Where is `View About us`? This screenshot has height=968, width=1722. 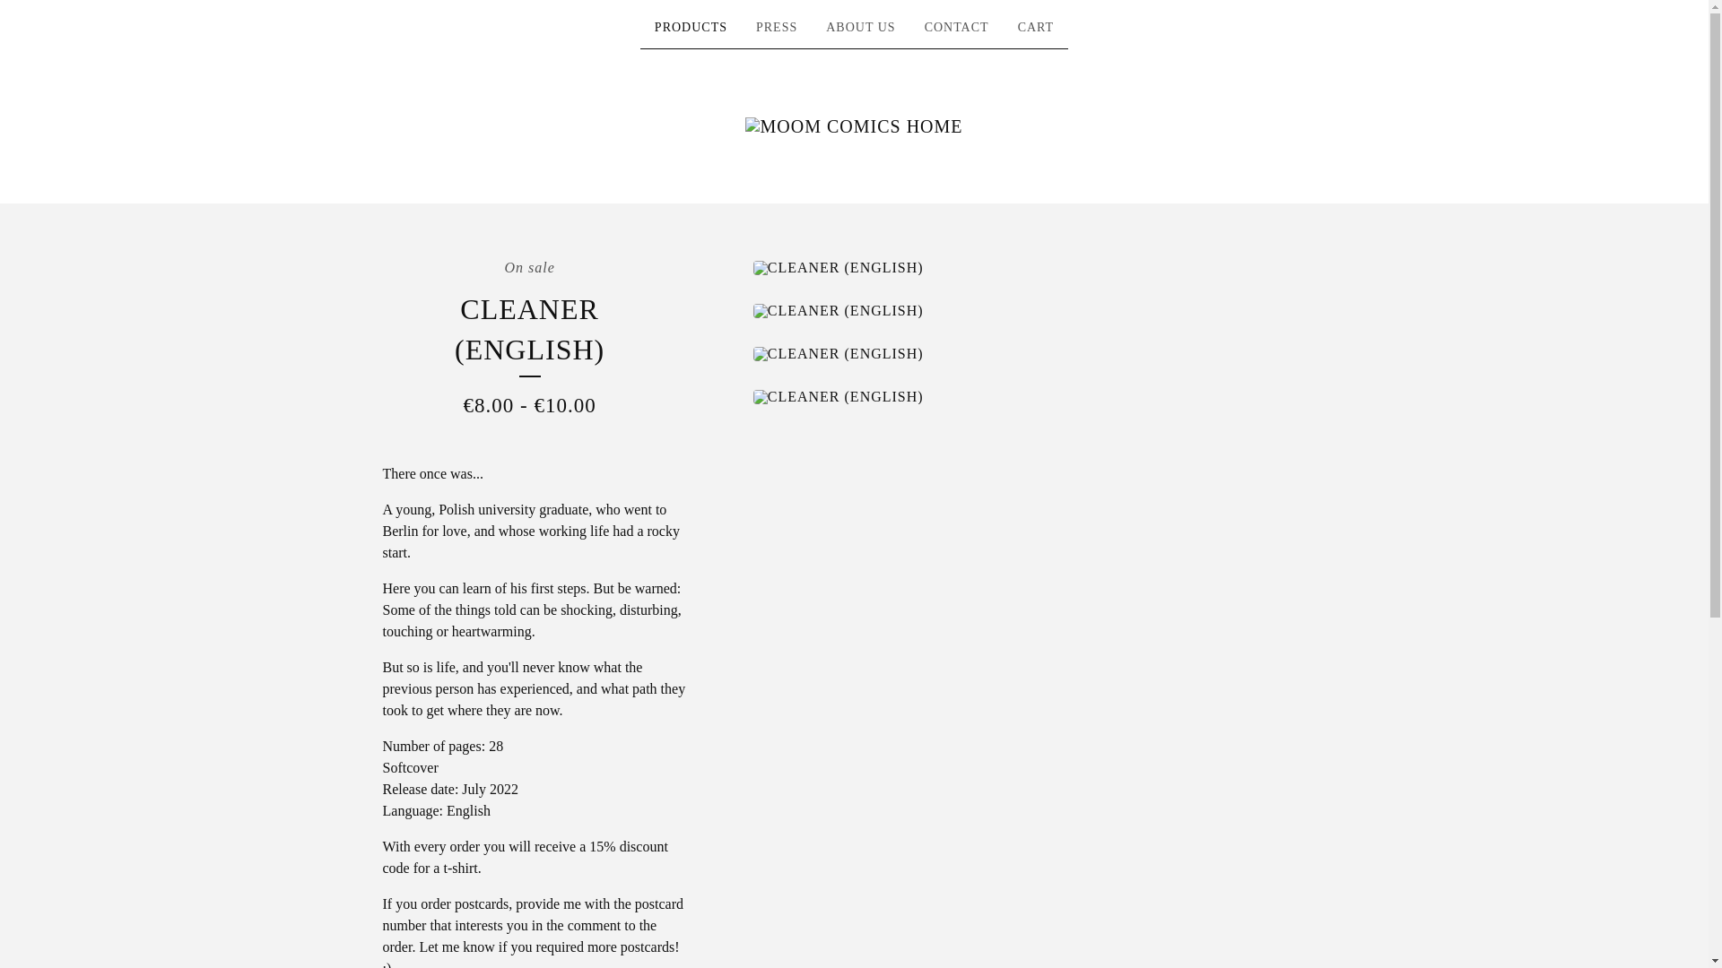 View About us is located at coordinates (861, 28).